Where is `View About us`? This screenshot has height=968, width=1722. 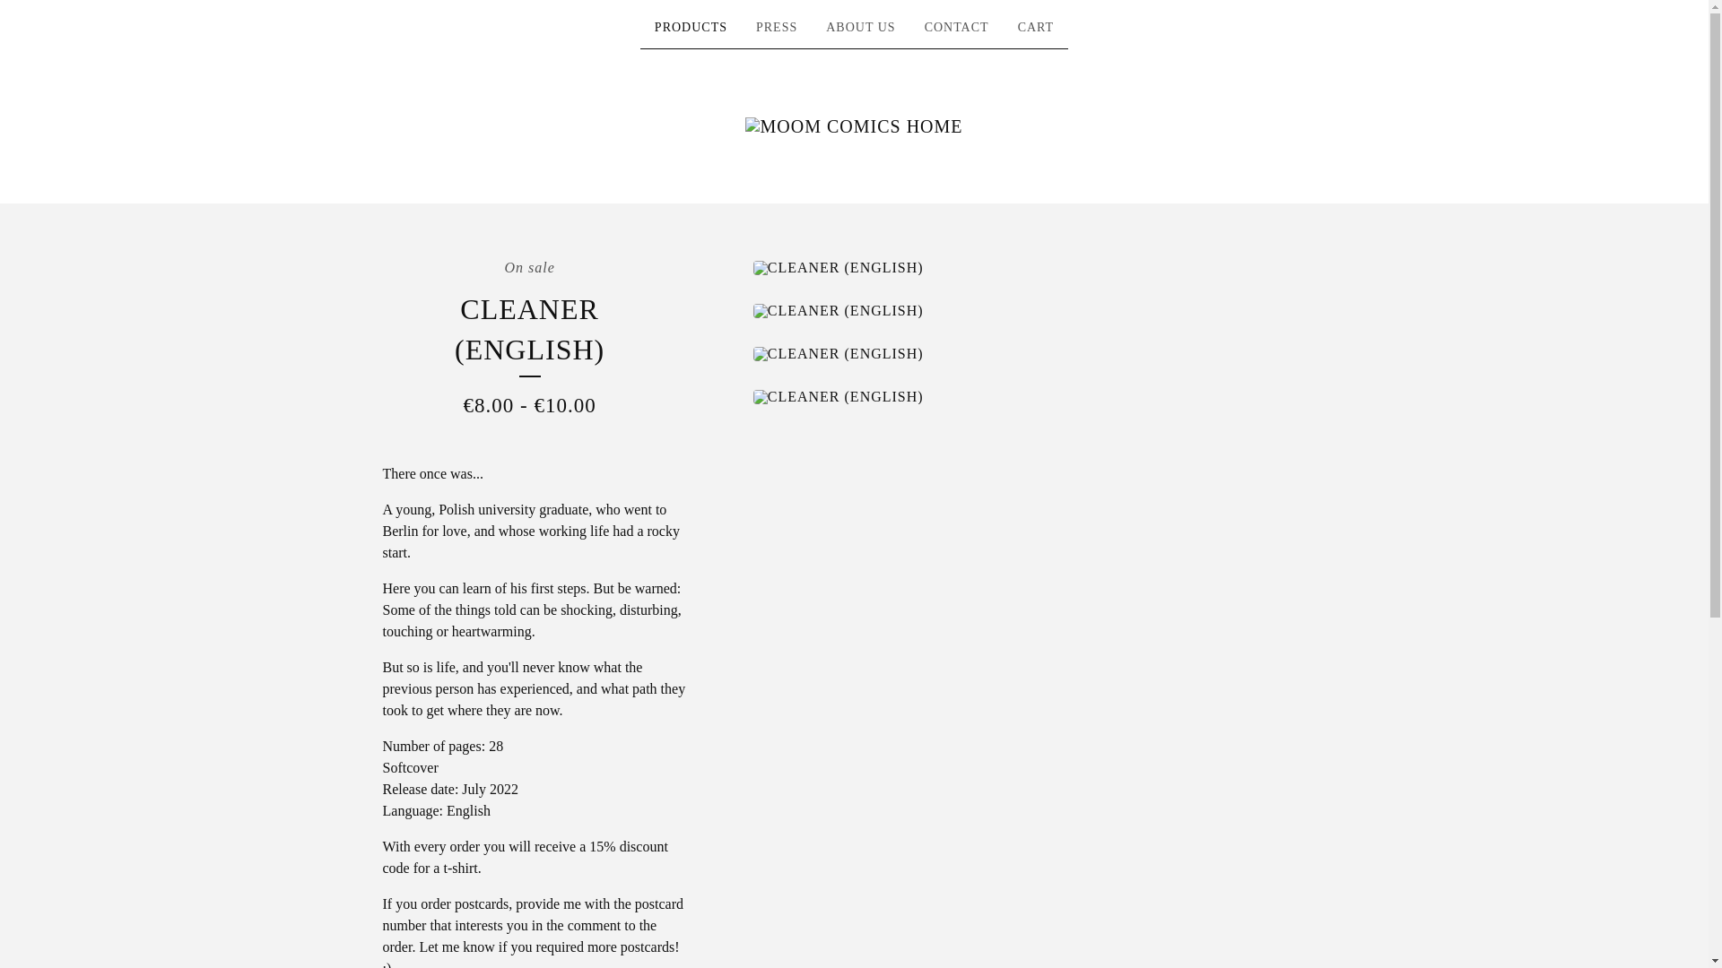 View About us is located at coordinates (861, 28).